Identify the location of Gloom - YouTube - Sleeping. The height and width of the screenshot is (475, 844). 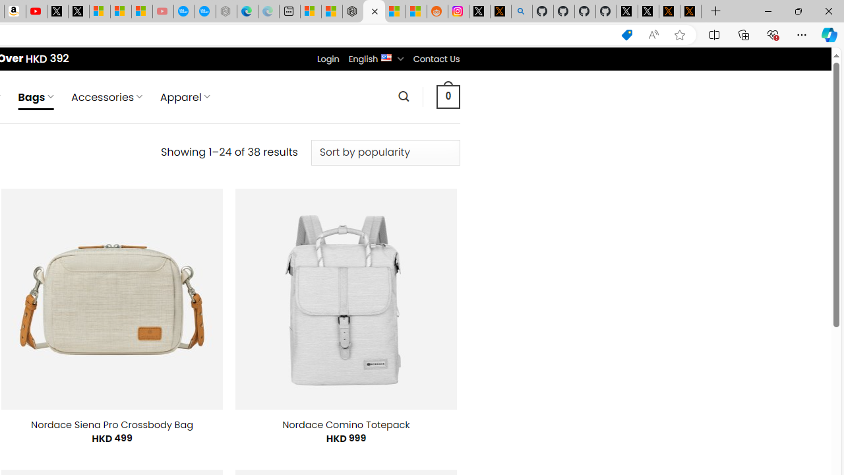
(162, 12).